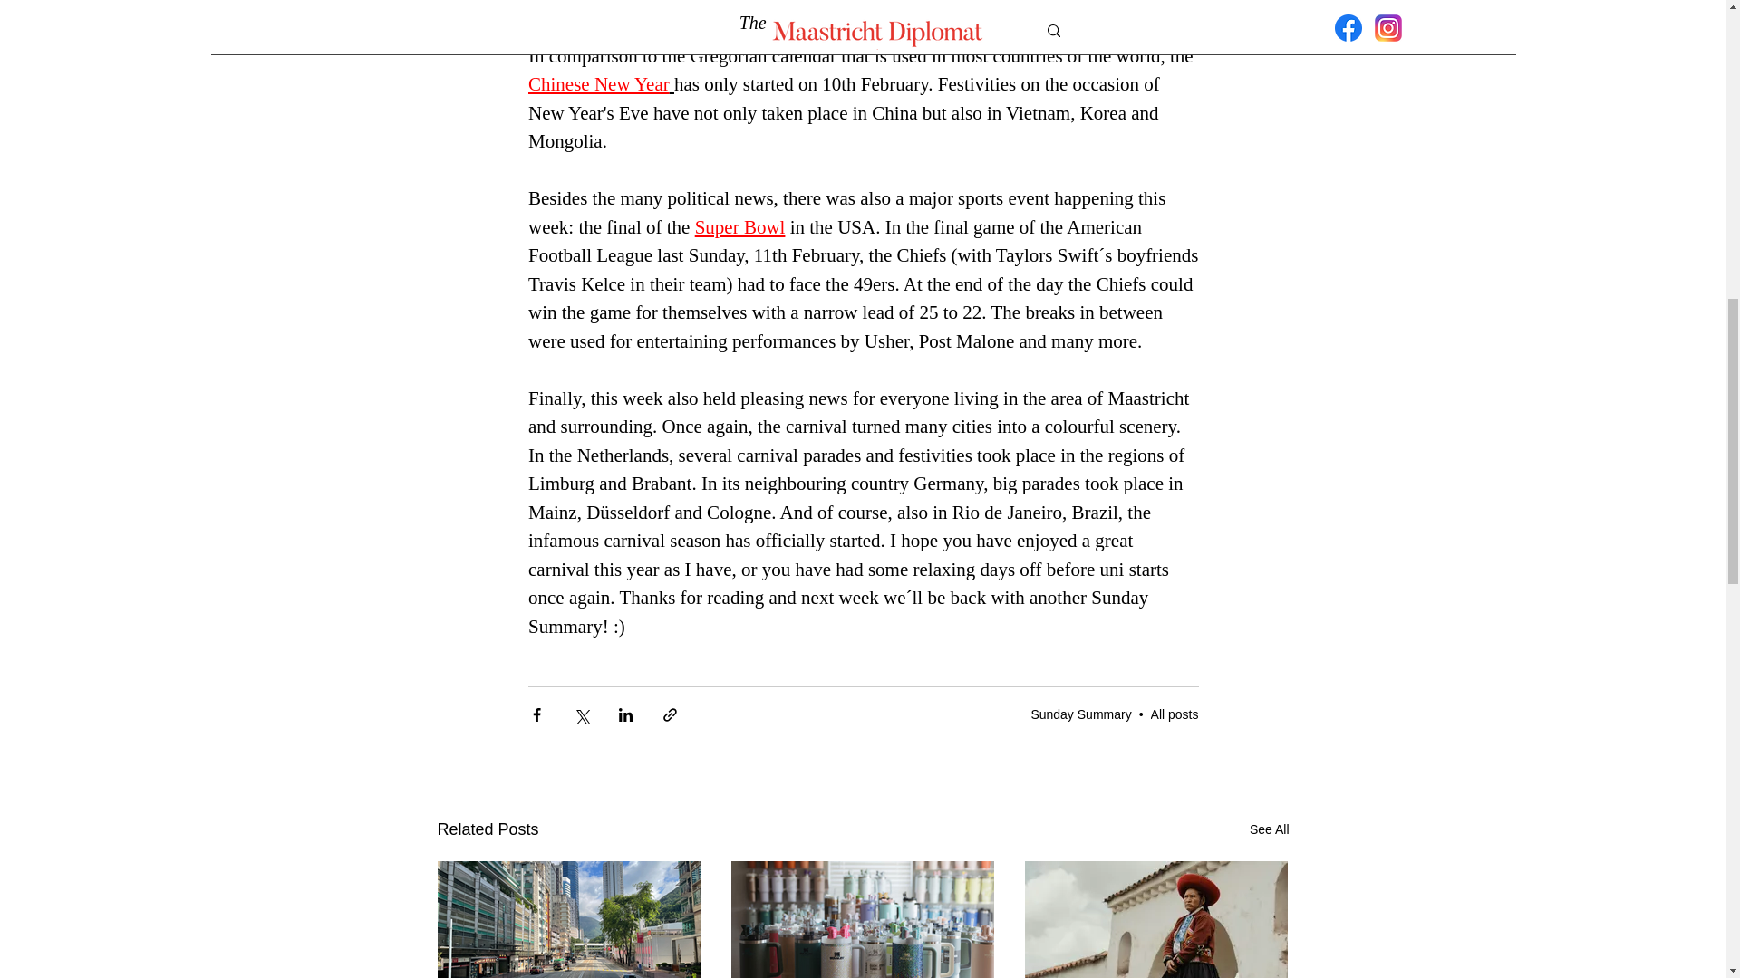 This screenshot has width=1740, height=978. What do you see at coordinates (1269, 829) in the screenshot?
I see `See All` at bounding box center [1269, 829].